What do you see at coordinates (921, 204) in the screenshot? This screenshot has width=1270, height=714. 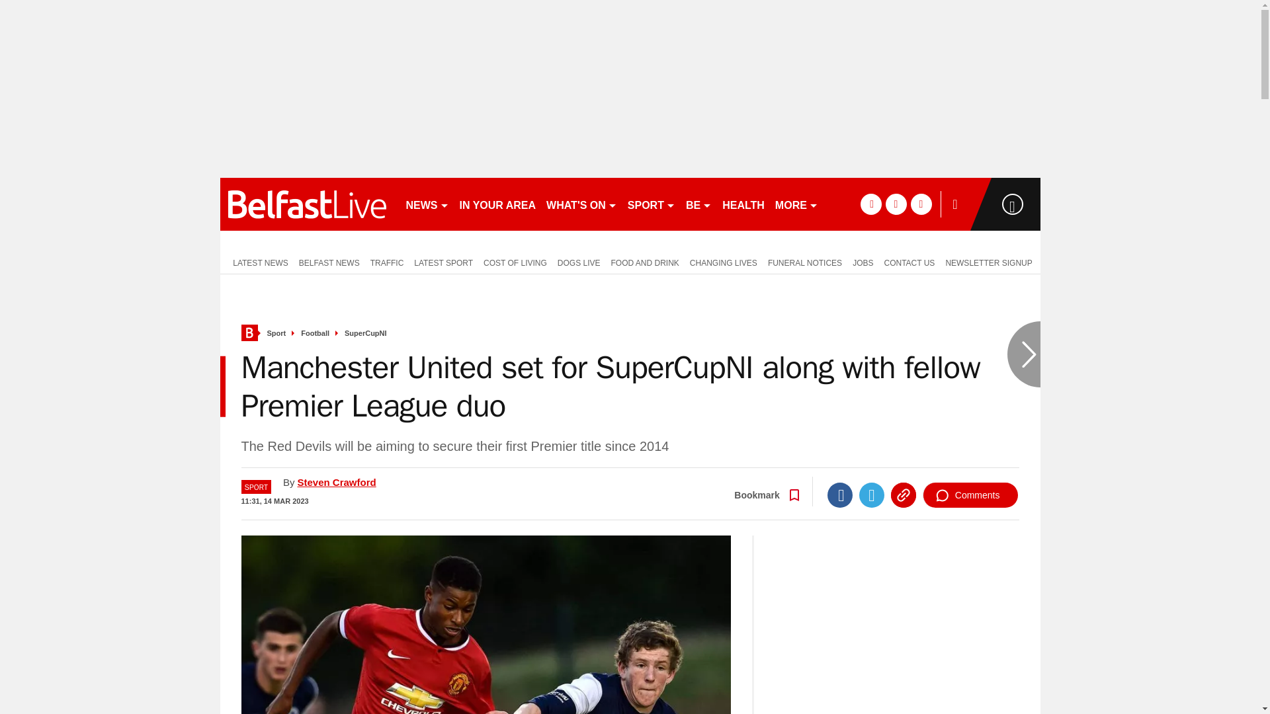 I see `instagram` at bounding box center [921, 204].